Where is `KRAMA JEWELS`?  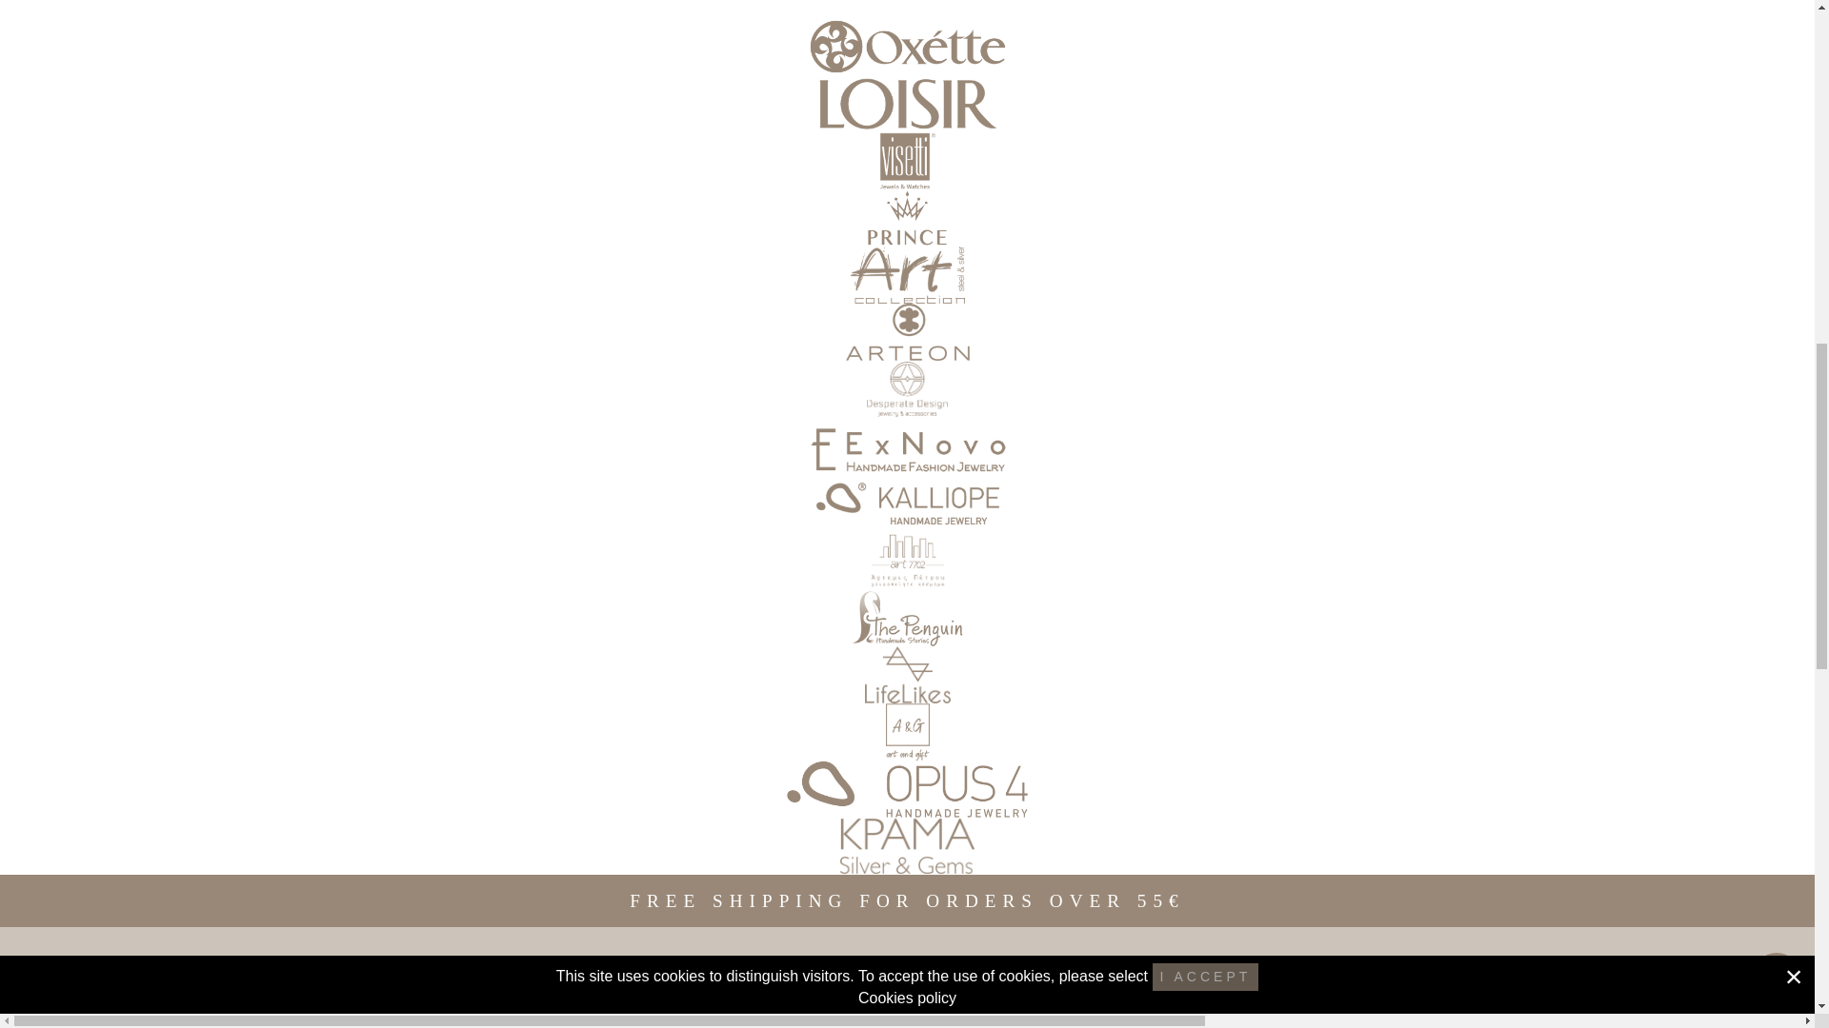 KRAMA JEWELS is located at coordinates (908, 845).